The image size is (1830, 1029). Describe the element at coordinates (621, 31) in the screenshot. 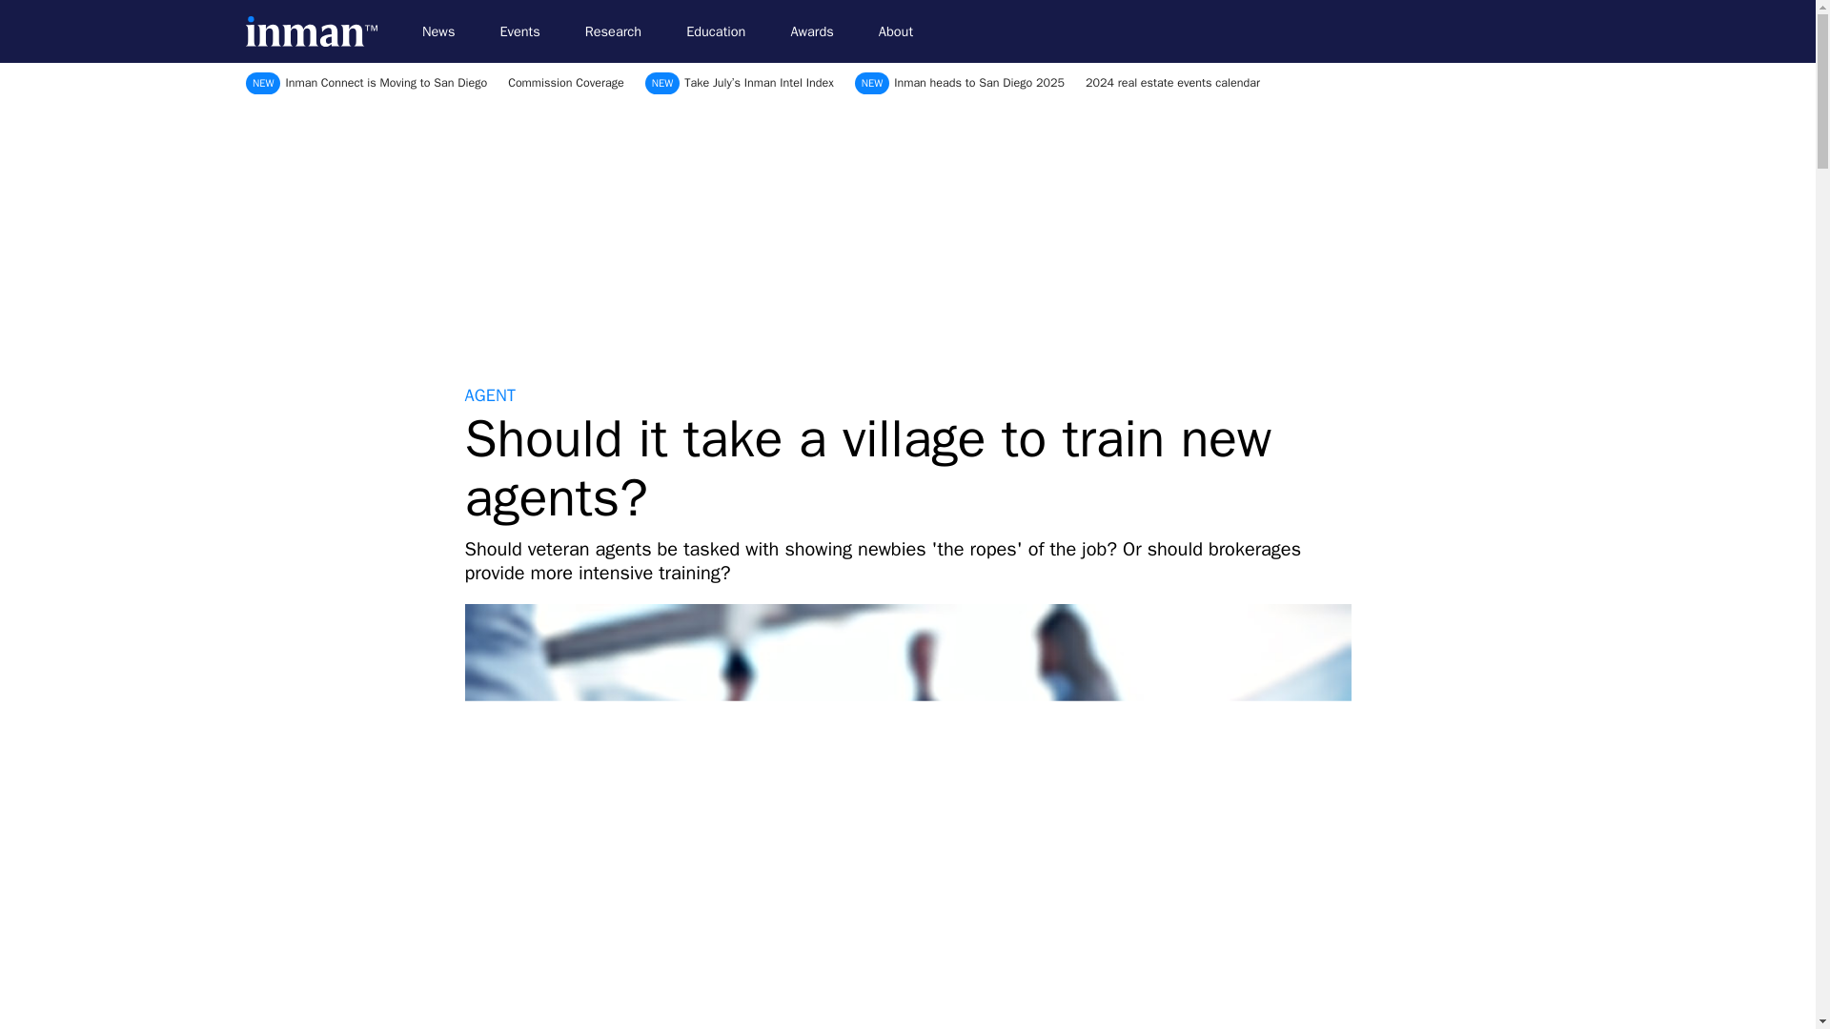

I see `Research` at that location.